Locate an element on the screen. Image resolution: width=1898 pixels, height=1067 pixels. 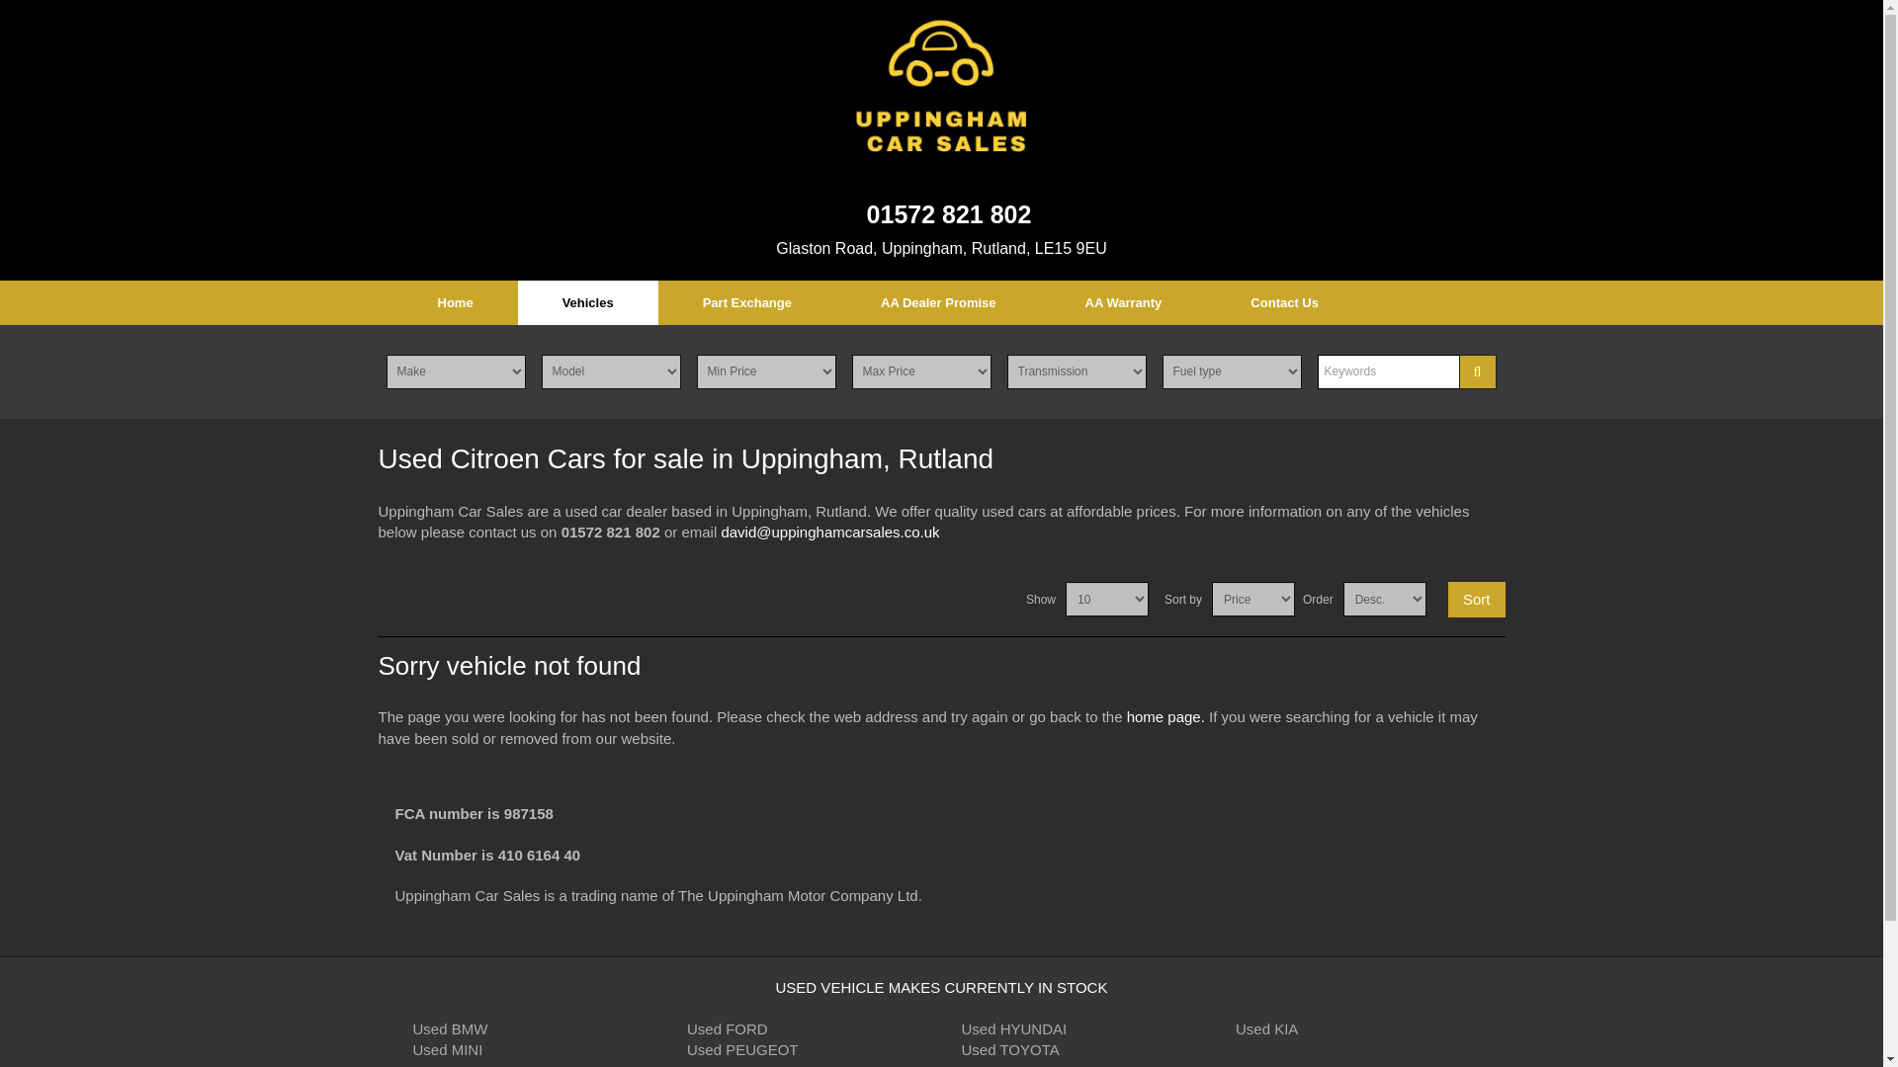
Used HYUNDAI is located at coordinates (1013, 1027).